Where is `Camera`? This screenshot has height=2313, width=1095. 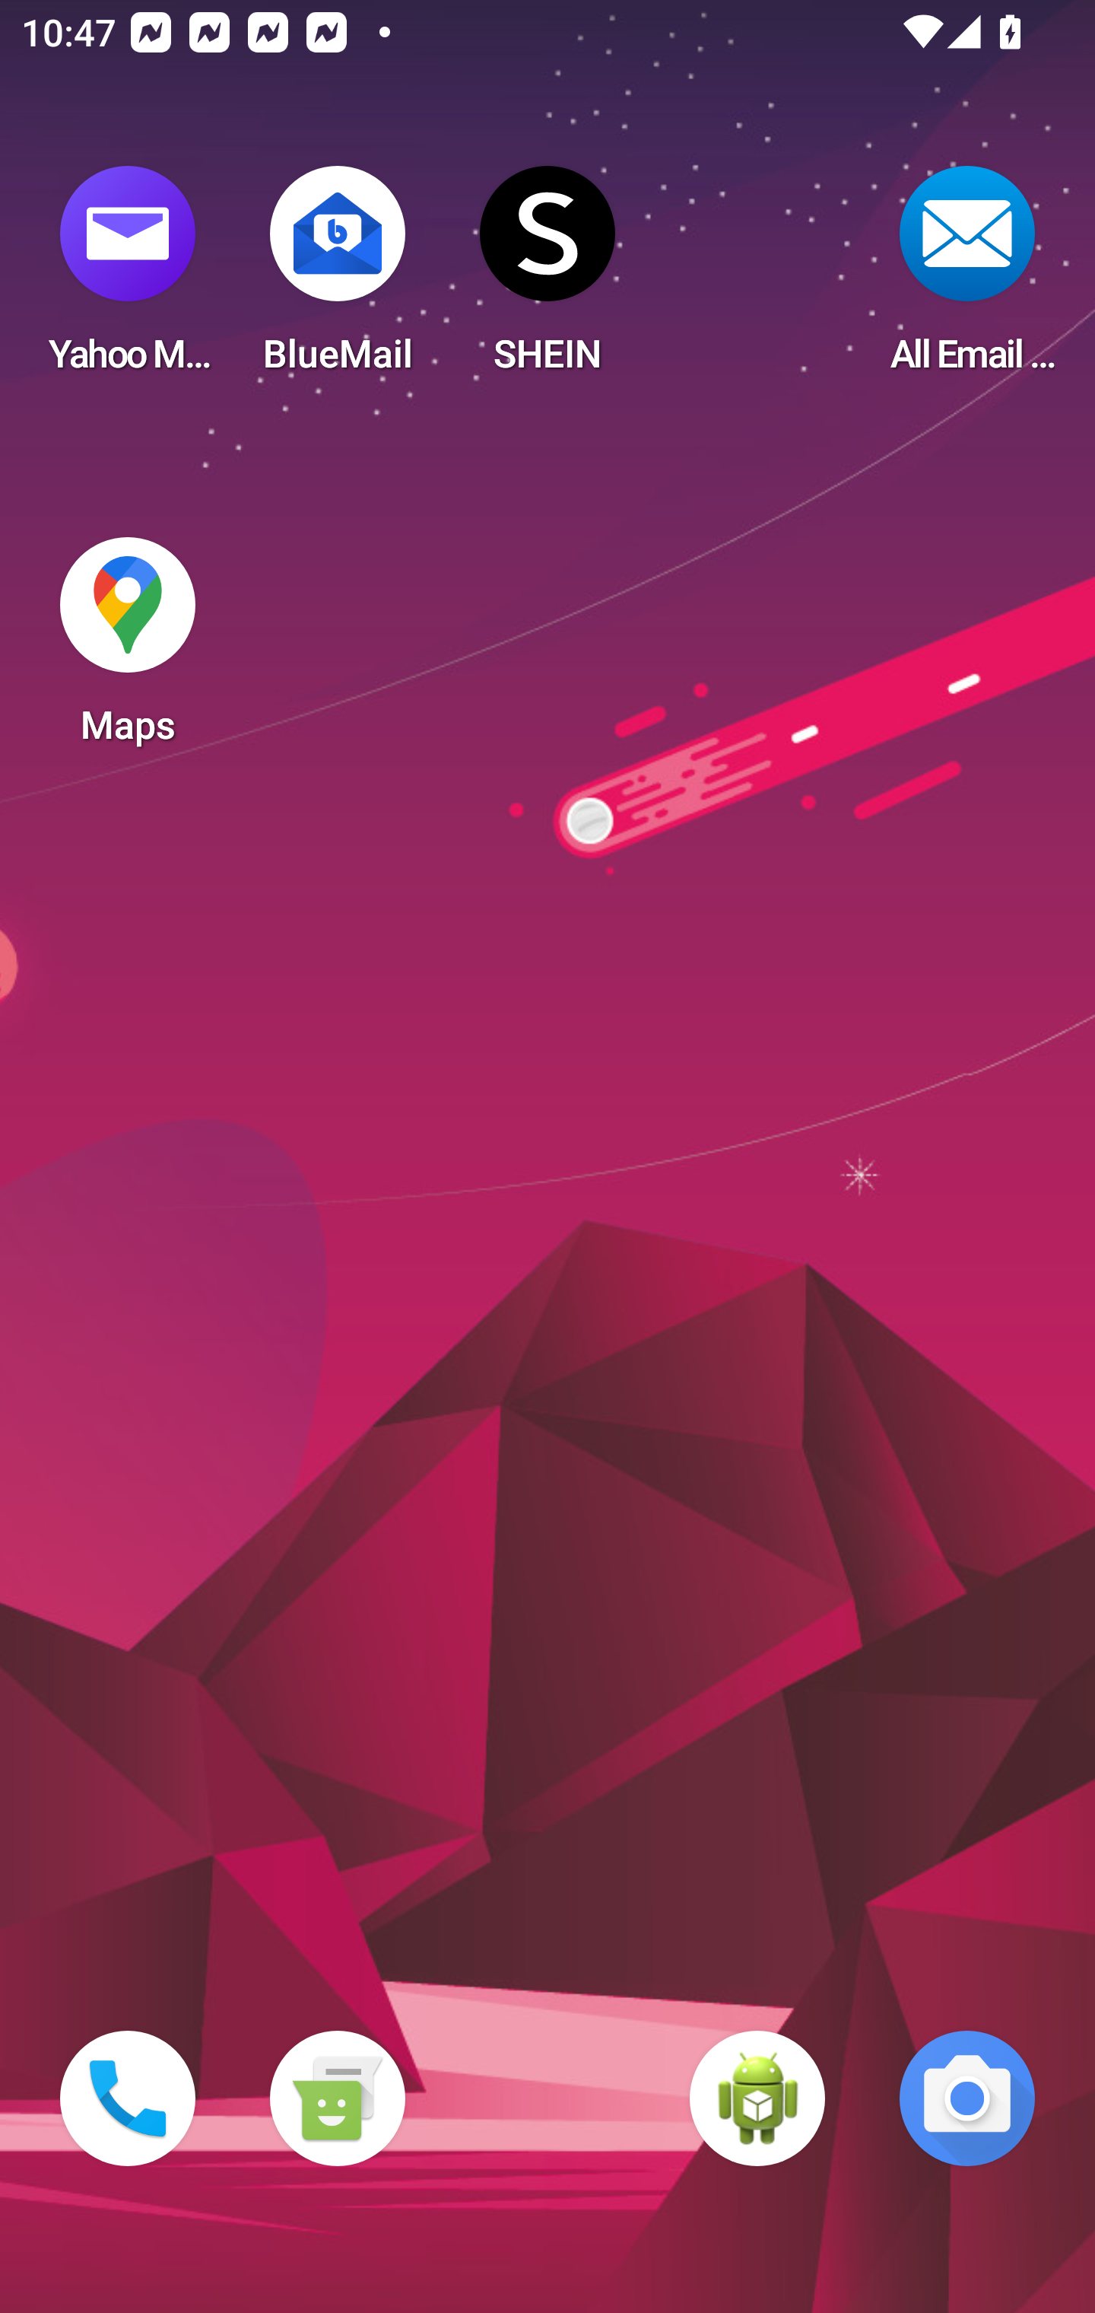 Camera is located at coordinates (967, 2098).